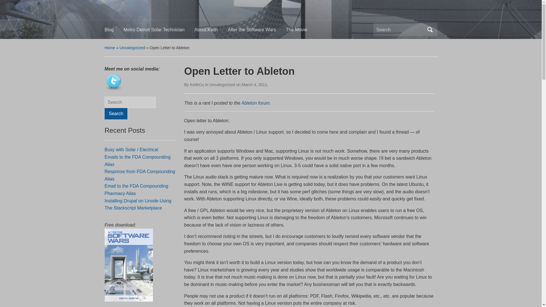 This screenshot has height=307, width=546. Describe the element at coordinates (197, 85) in the screenshot. I see `View all posts by KeithCu` at that location.